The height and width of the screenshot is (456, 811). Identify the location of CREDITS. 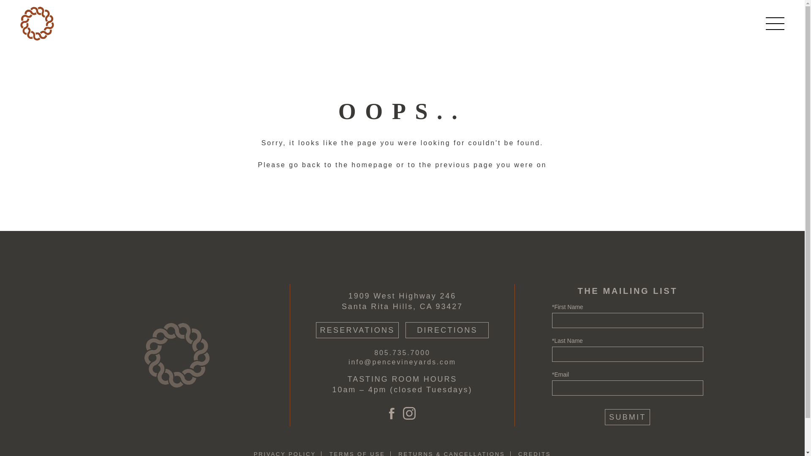
(534, 453).